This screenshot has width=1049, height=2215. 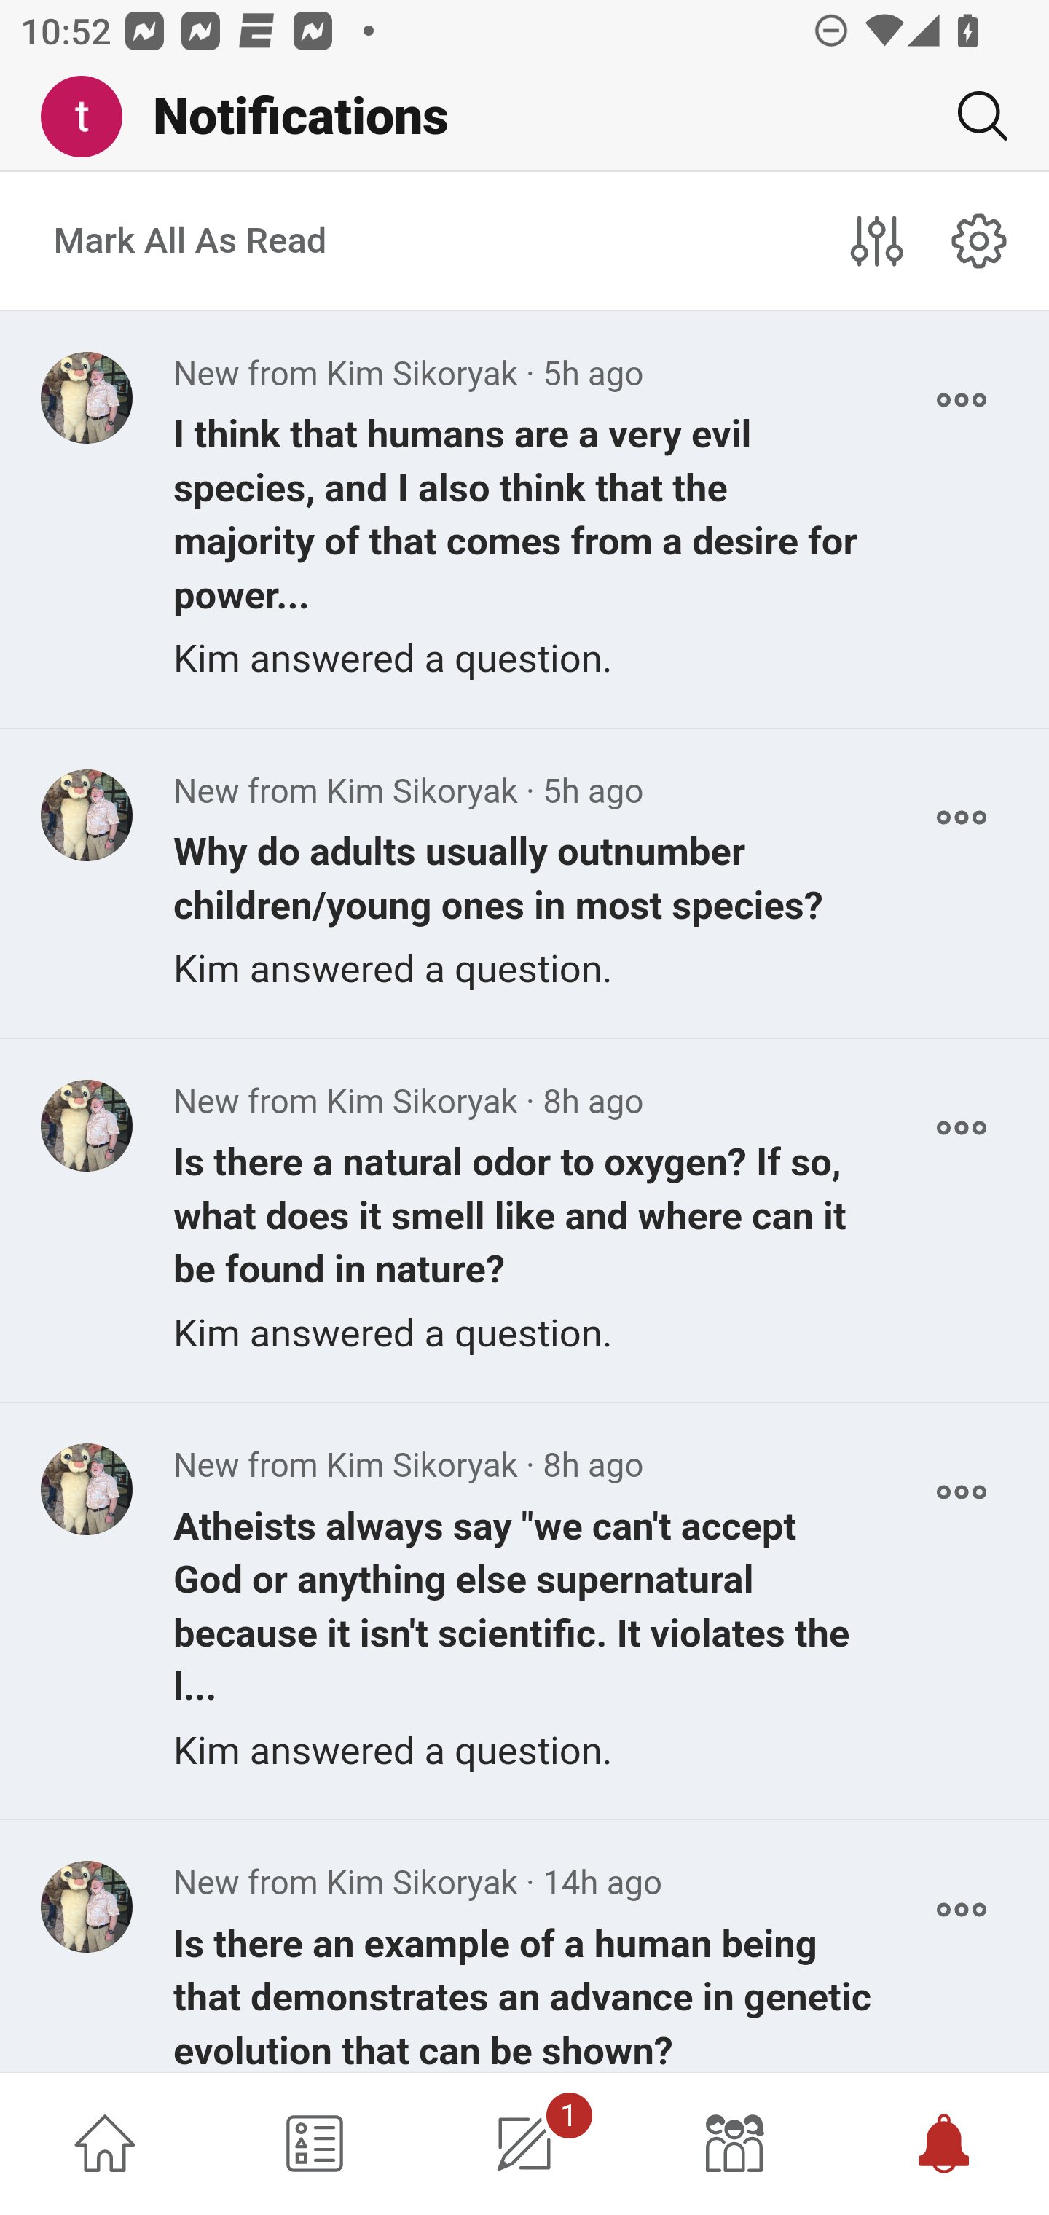 What do you see at coordinates (524, 2144) in the screenshot?
I see `1` at bounding box center [524, 2144].